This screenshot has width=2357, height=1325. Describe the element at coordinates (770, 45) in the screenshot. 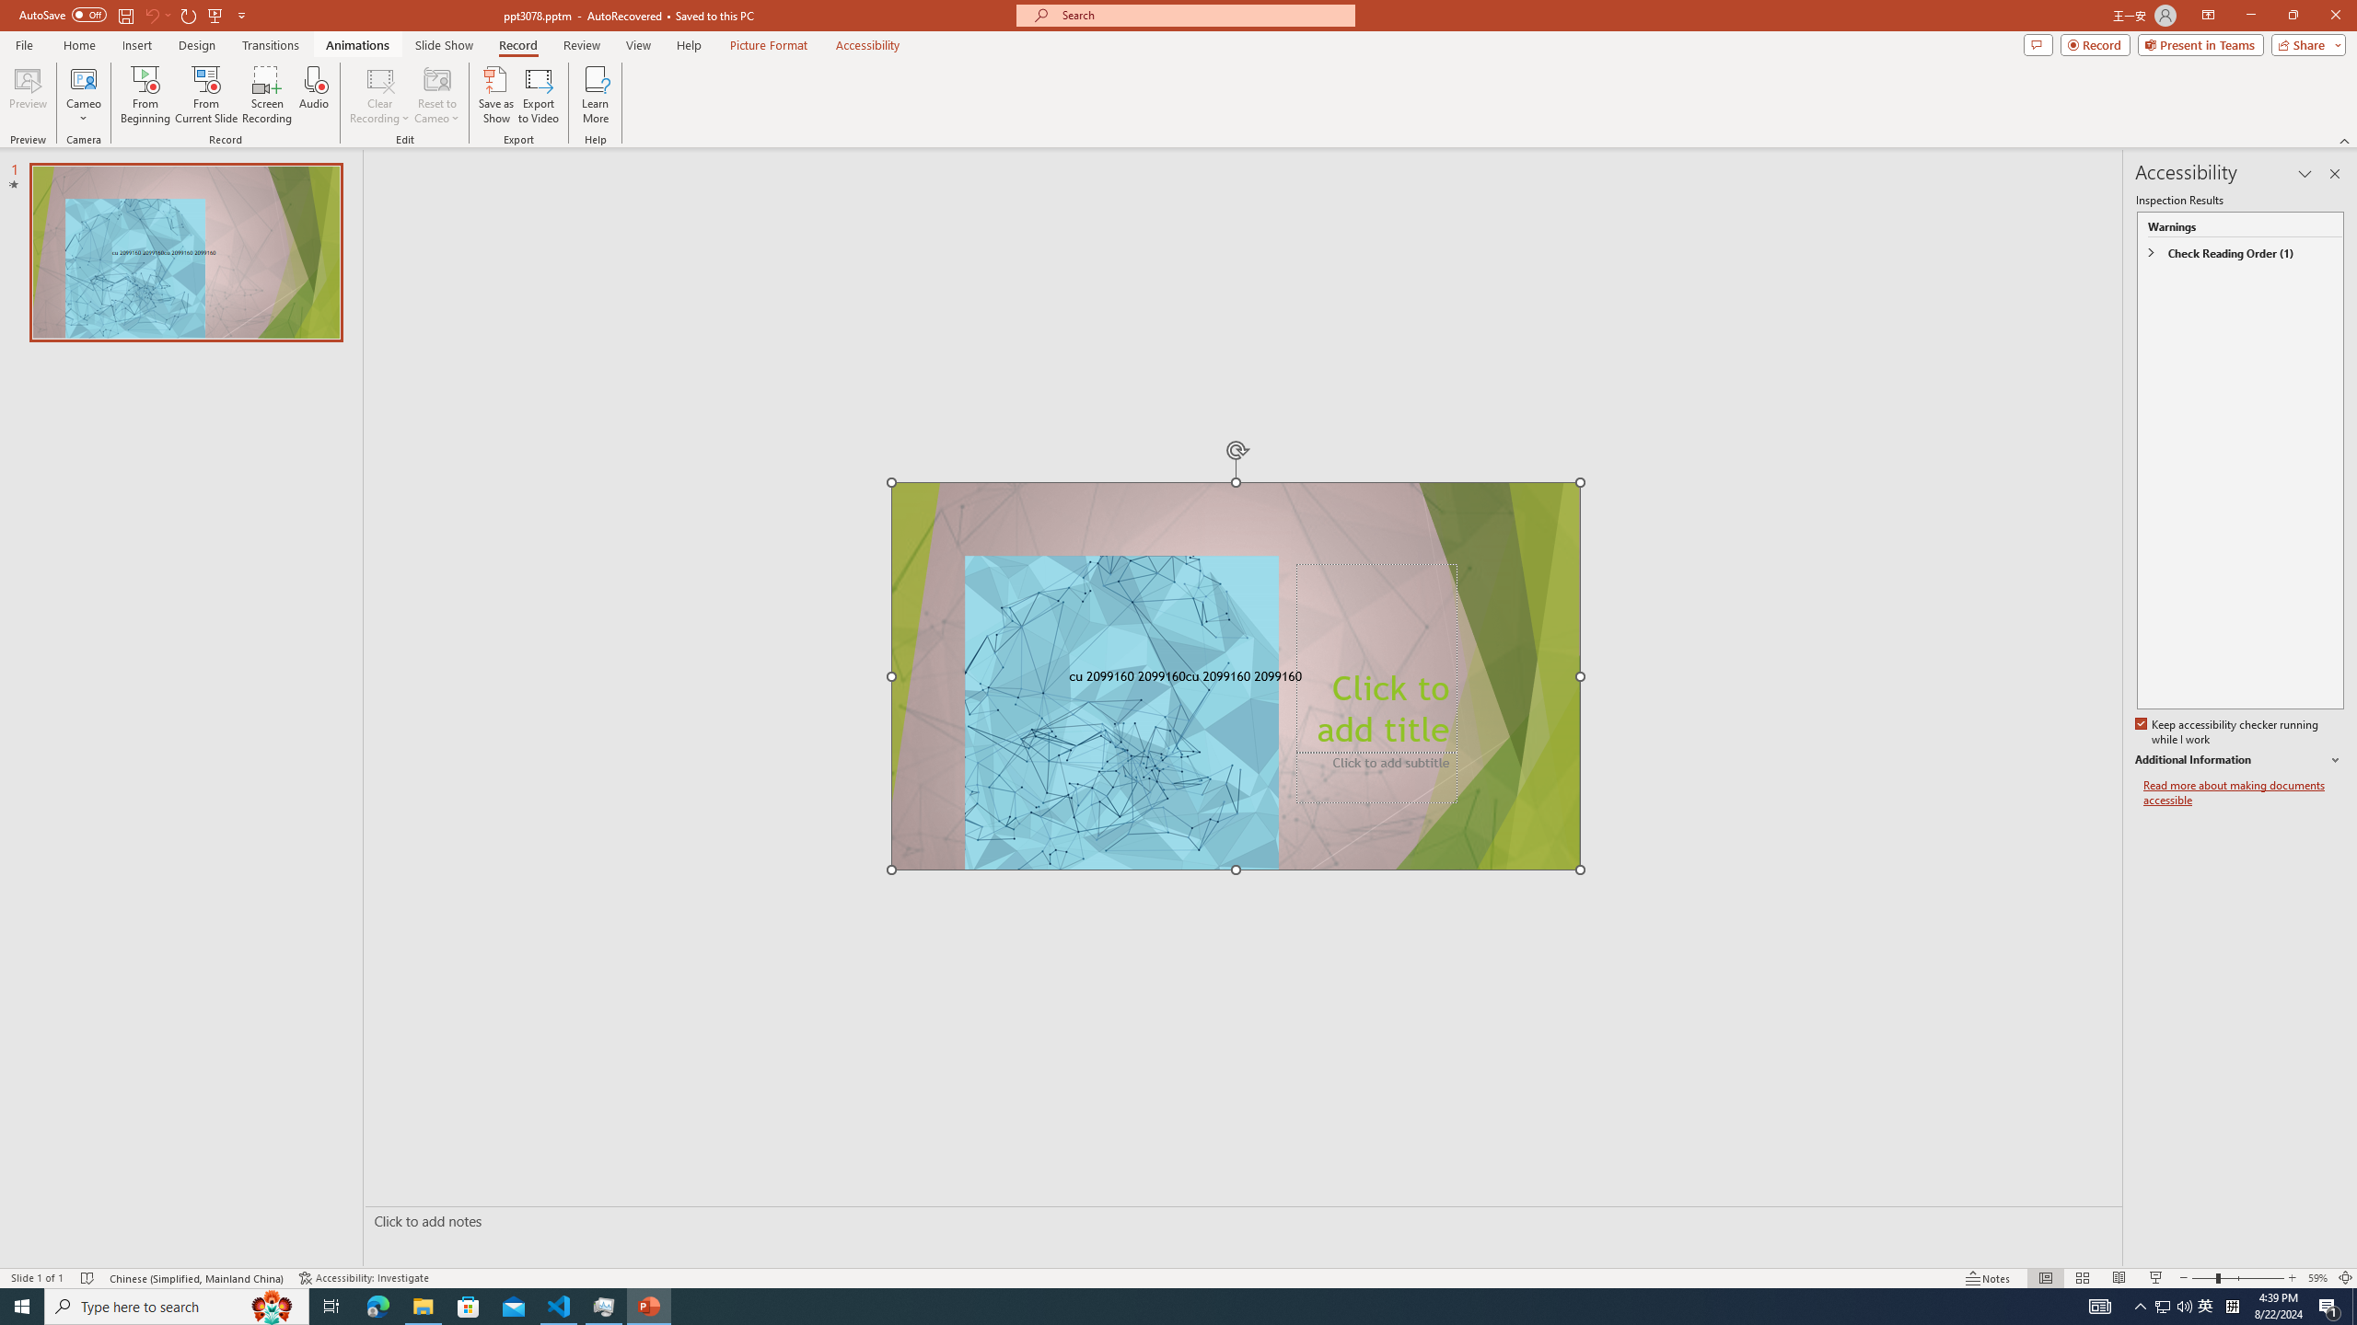

I see `Picture Format` at that location.